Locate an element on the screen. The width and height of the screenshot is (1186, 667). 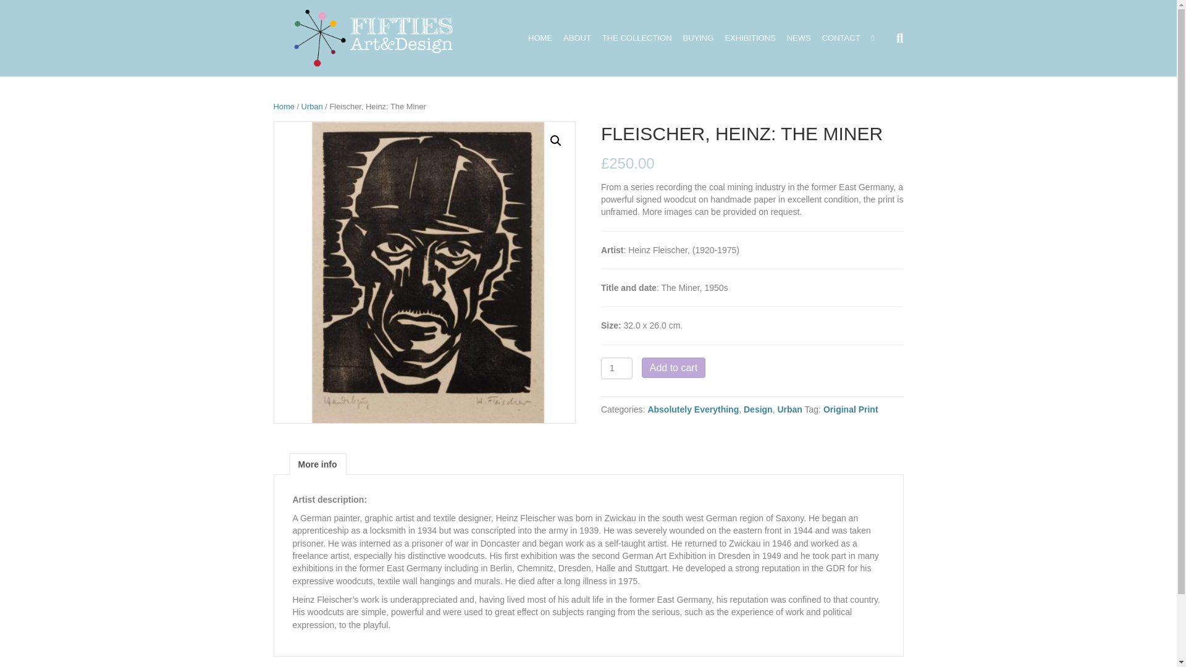
CONTACT is located at coordinates (841, 38).